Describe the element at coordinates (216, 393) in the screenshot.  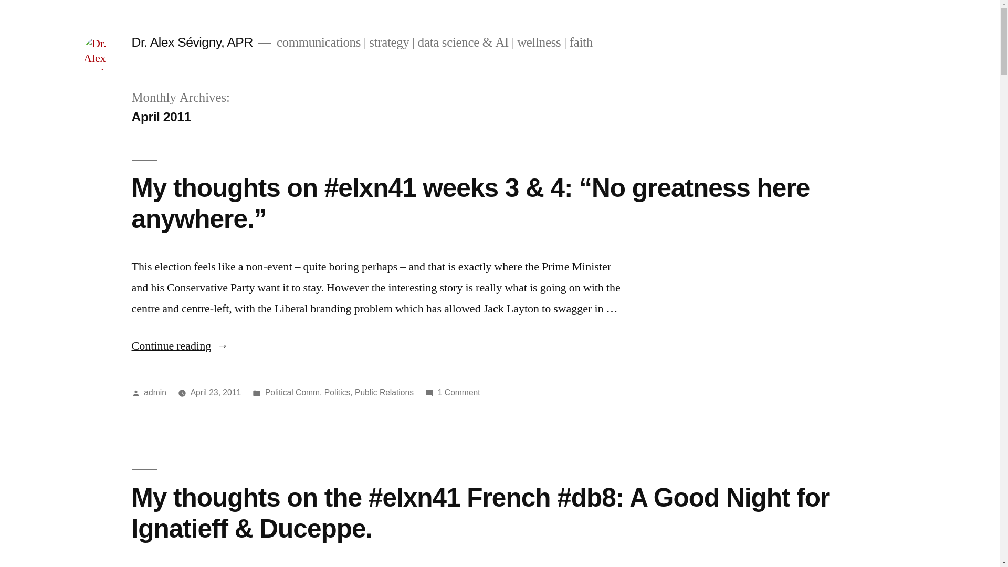
I see `April 23, 2011` at that location.